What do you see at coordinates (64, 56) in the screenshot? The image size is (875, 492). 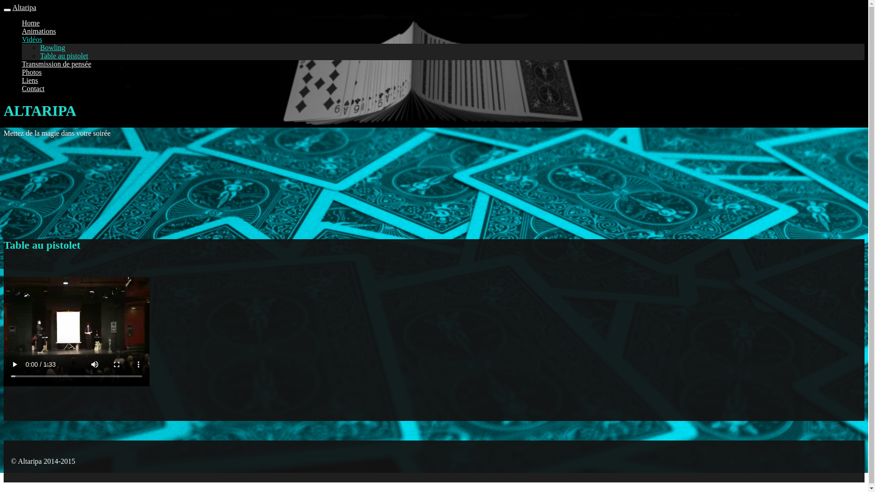 I see `Table au pistolet` at bounding box center [64, 56].